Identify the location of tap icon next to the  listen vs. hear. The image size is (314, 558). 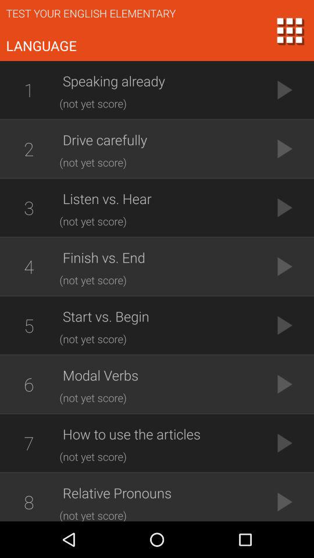
(28, 208).